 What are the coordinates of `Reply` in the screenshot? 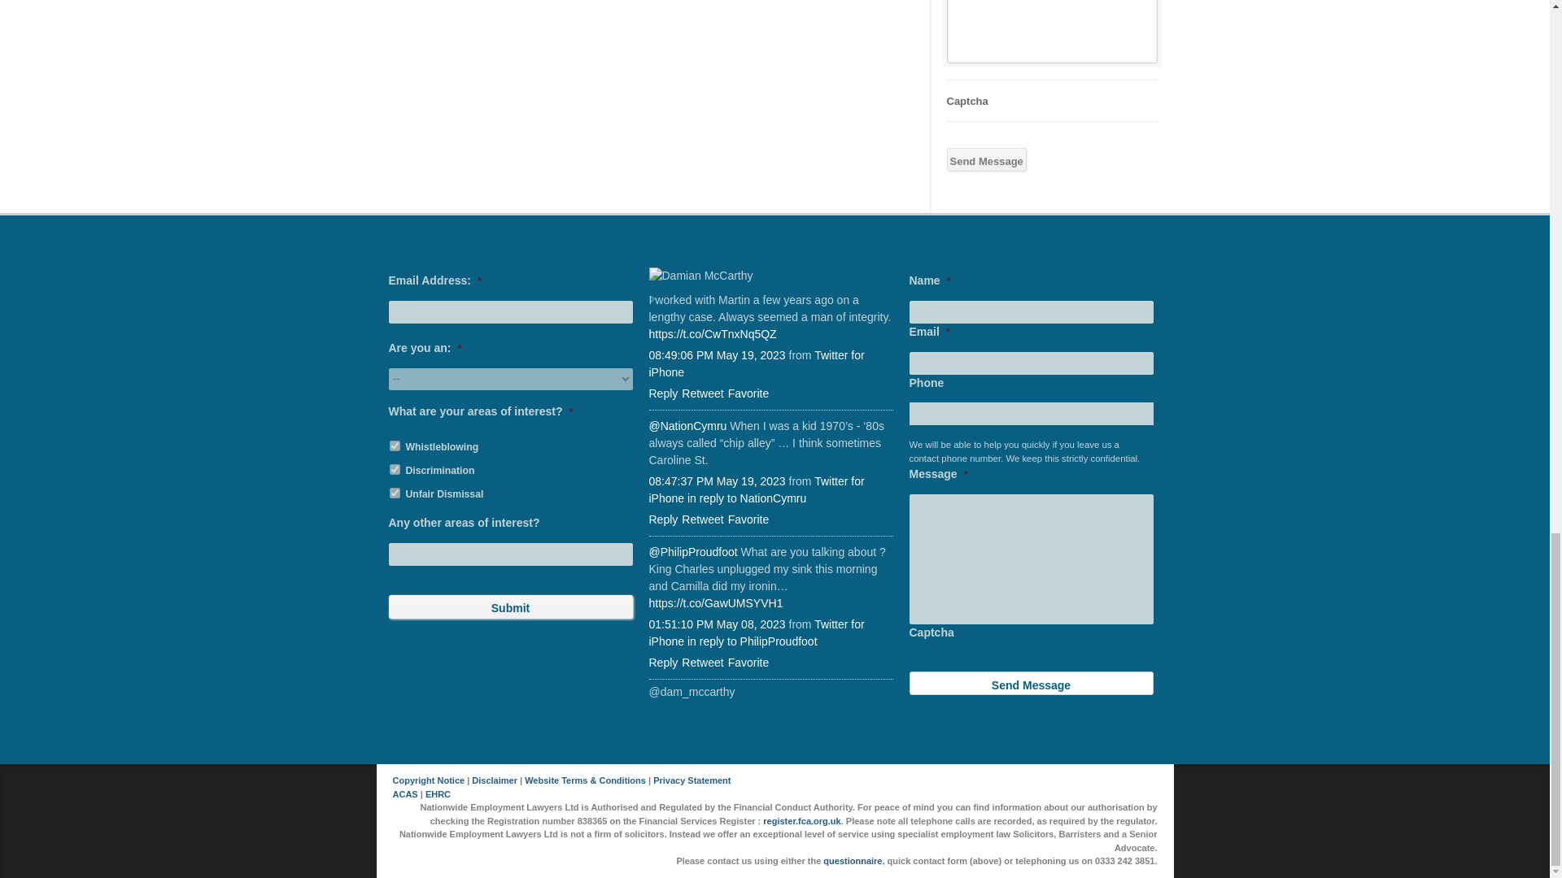 It's located at (664, 393).